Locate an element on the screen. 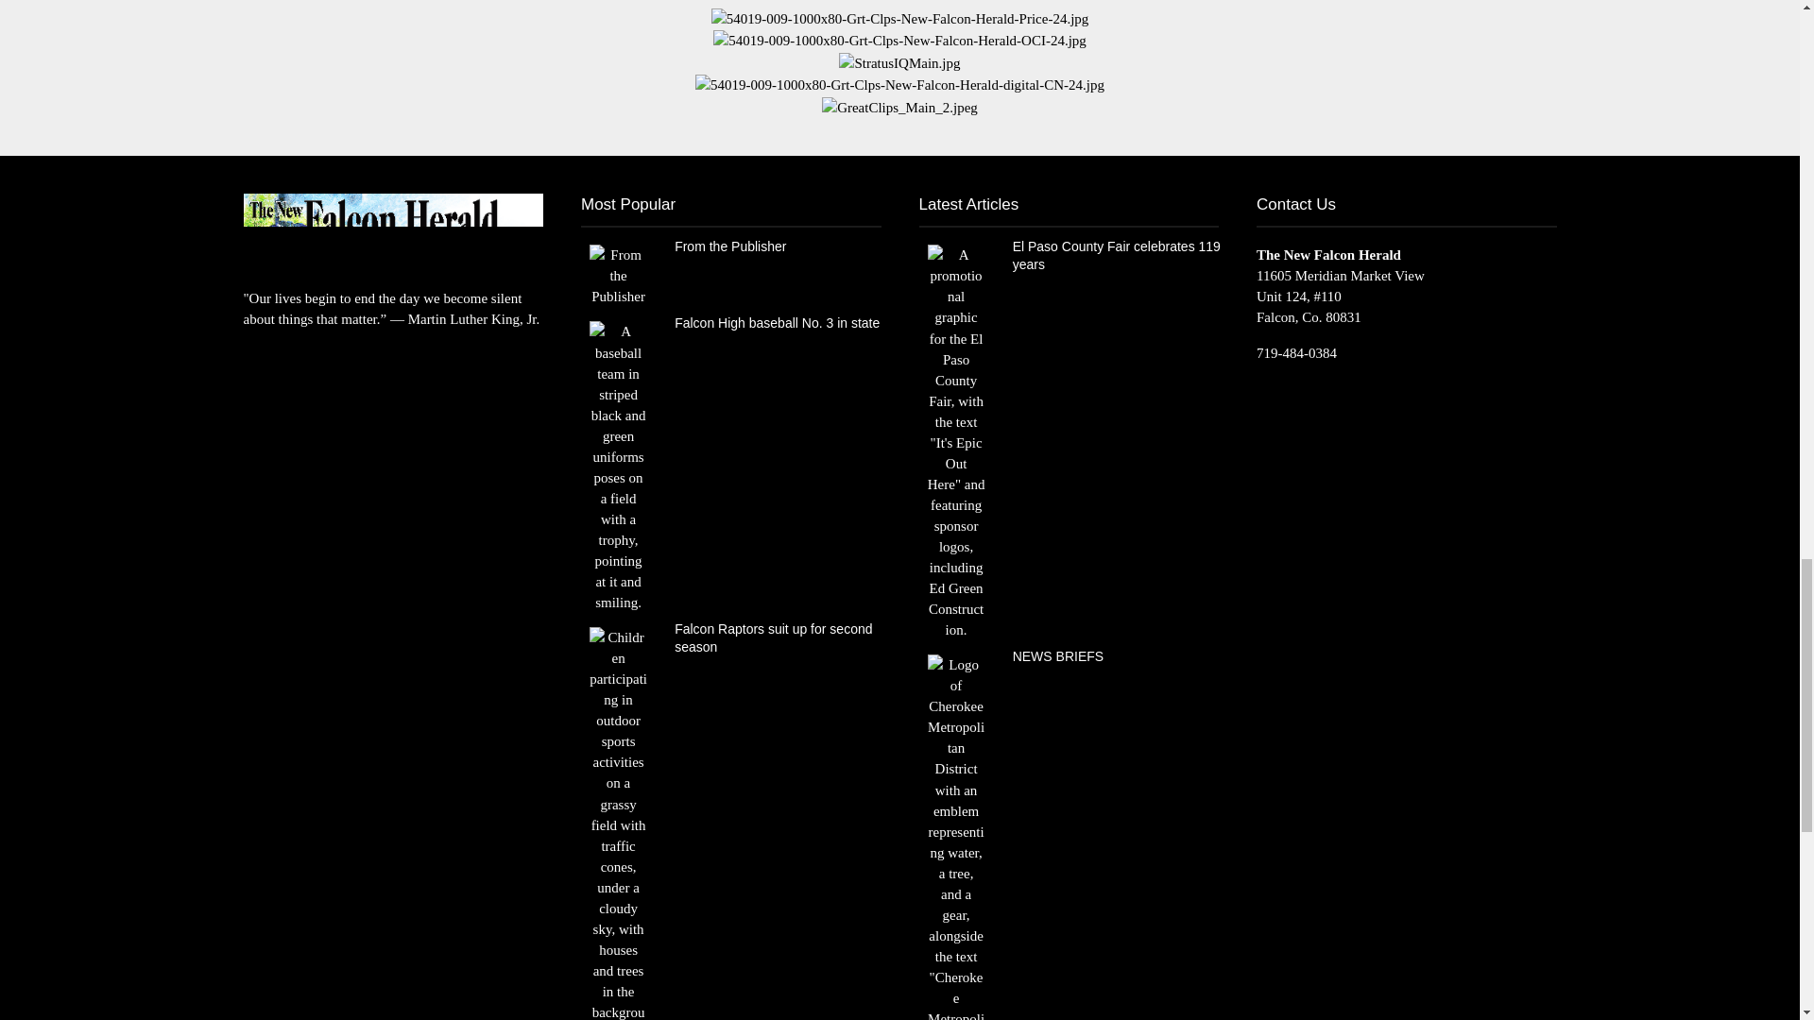  From the Publisher is located at coordinates (618, 274).